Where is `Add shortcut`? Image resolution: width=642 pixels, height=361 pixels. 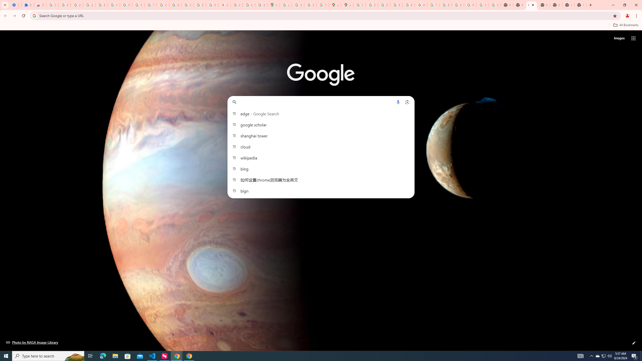 Add shortcut is located at coordinates (321, 127).